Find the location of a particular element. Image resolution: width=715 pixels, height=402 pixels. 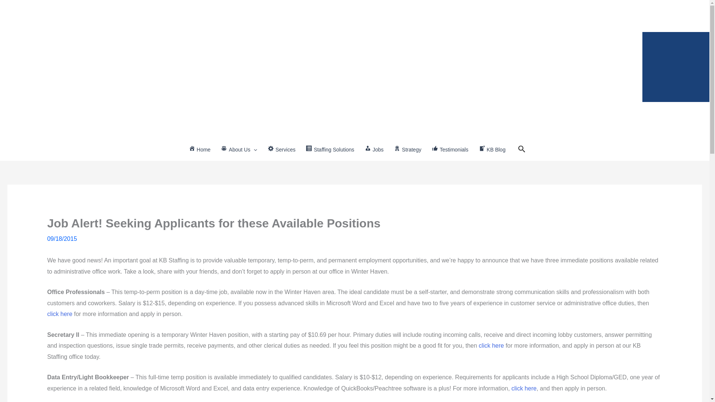

click here is located at coordinates (60, 314).